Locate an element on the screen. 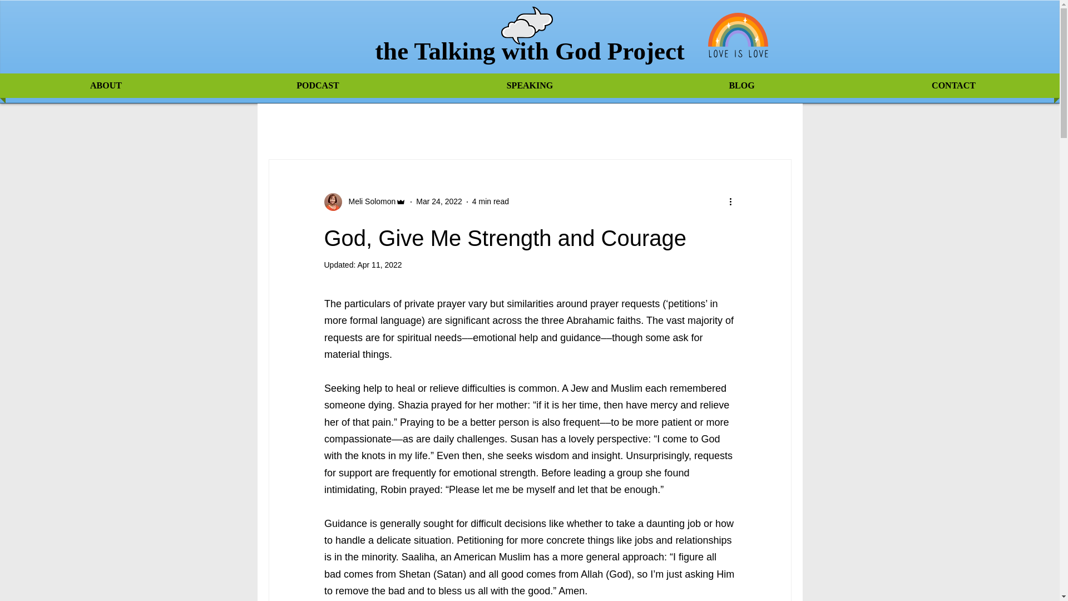  Mar 24, 2022 is located at coordinates (439, 201).